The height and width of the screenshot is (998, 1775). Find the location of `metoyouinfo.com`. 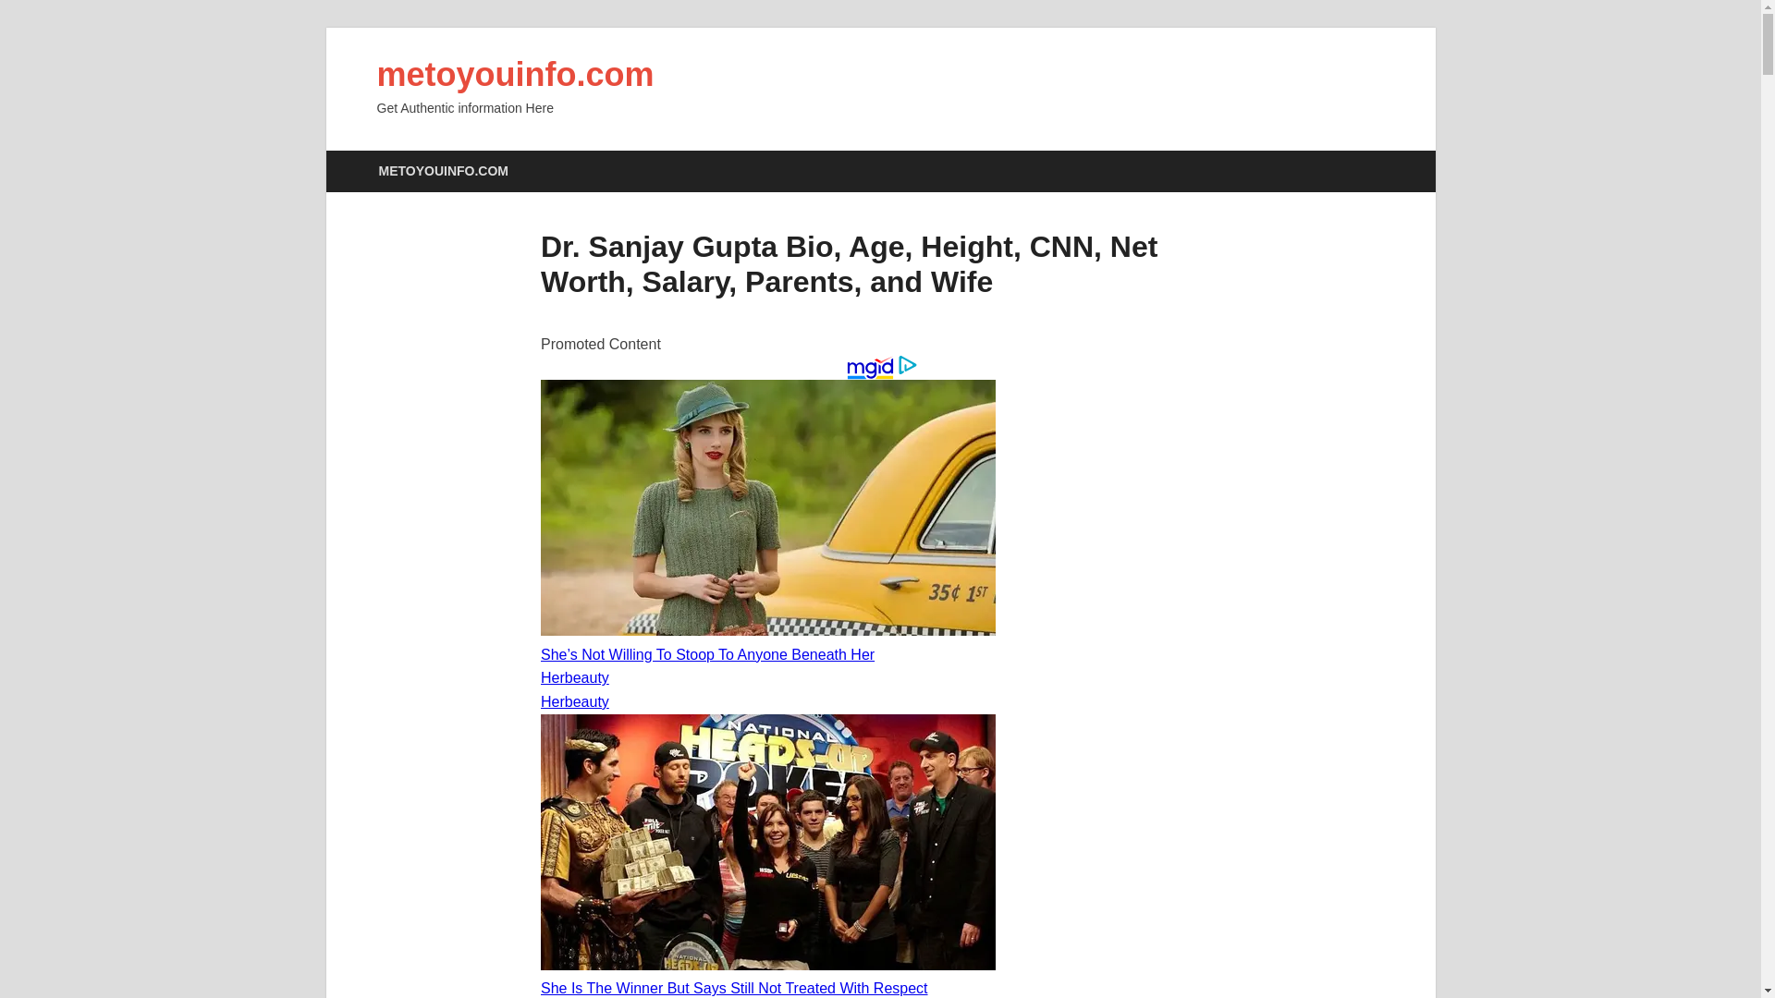

metoyouinfo.com is located at coordinates (516, 74).